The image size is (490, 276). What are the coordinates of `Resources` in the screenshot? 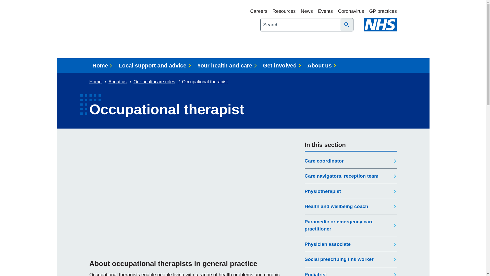 It's located at (284, 11).